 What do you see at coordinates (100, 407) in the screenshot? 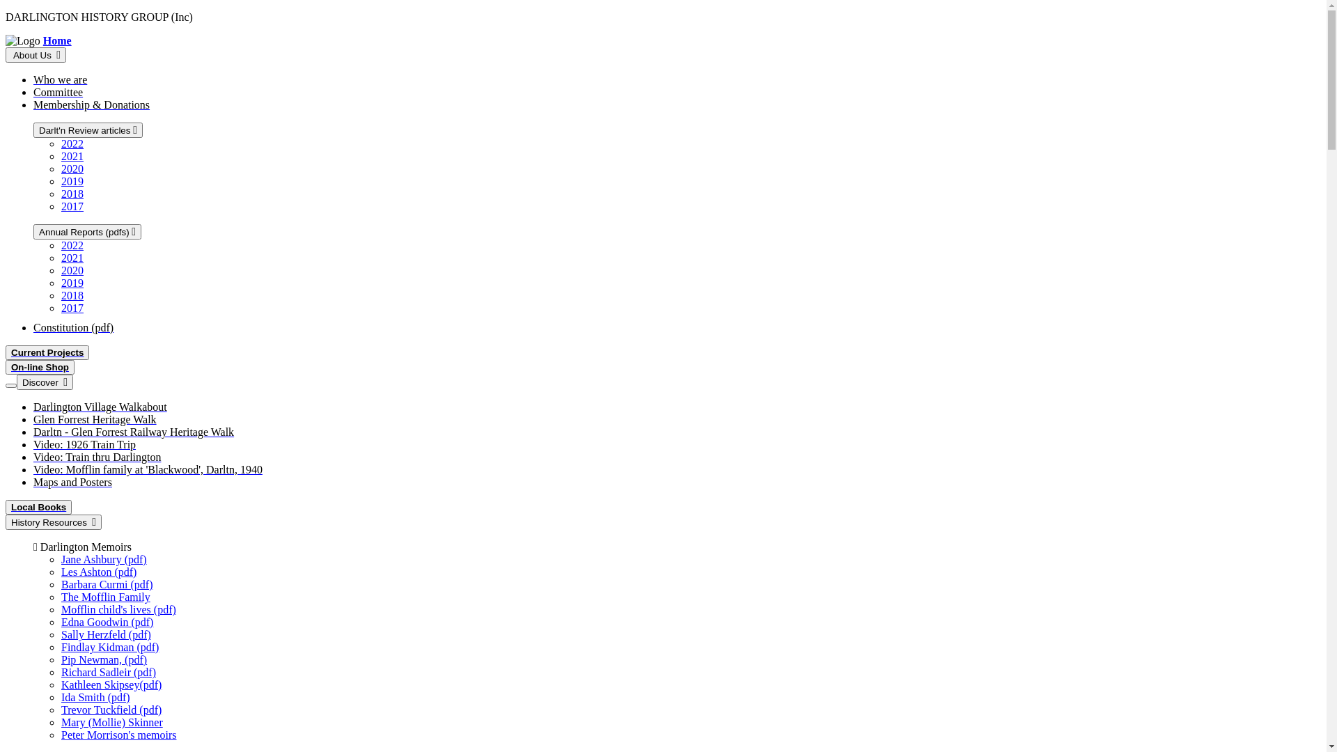
I see `Darlington Village Walkabout` at bounding box center [100, 407].